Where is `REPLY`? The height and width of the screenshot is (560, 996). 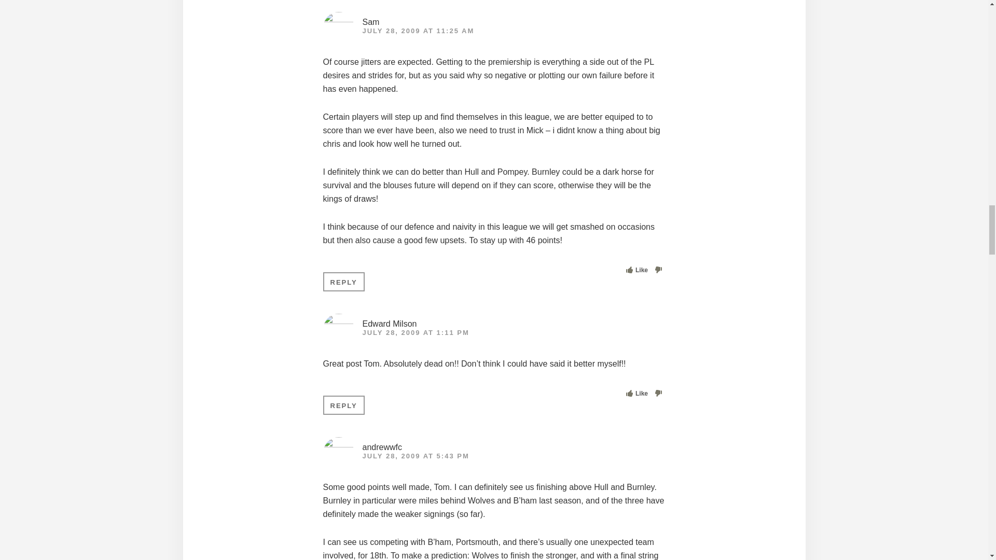
REPLY is located at coordinates (343, 405).